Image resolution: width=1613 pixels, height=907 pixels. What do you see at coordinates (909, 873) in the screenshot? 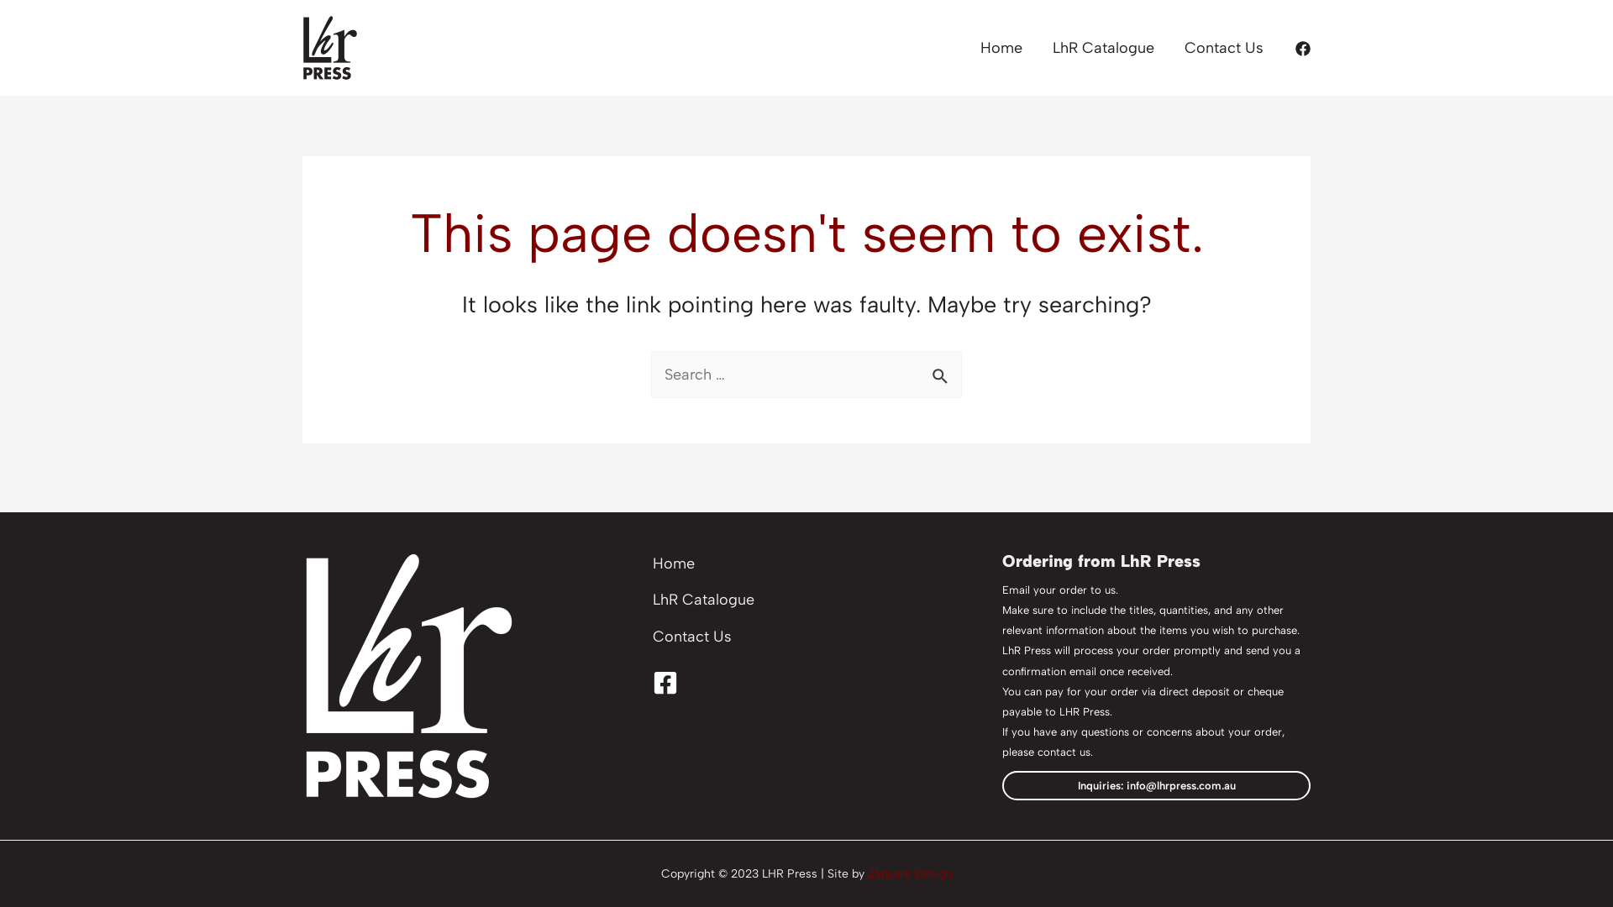
I see `2Square Design` at bounding box center [909, 873].